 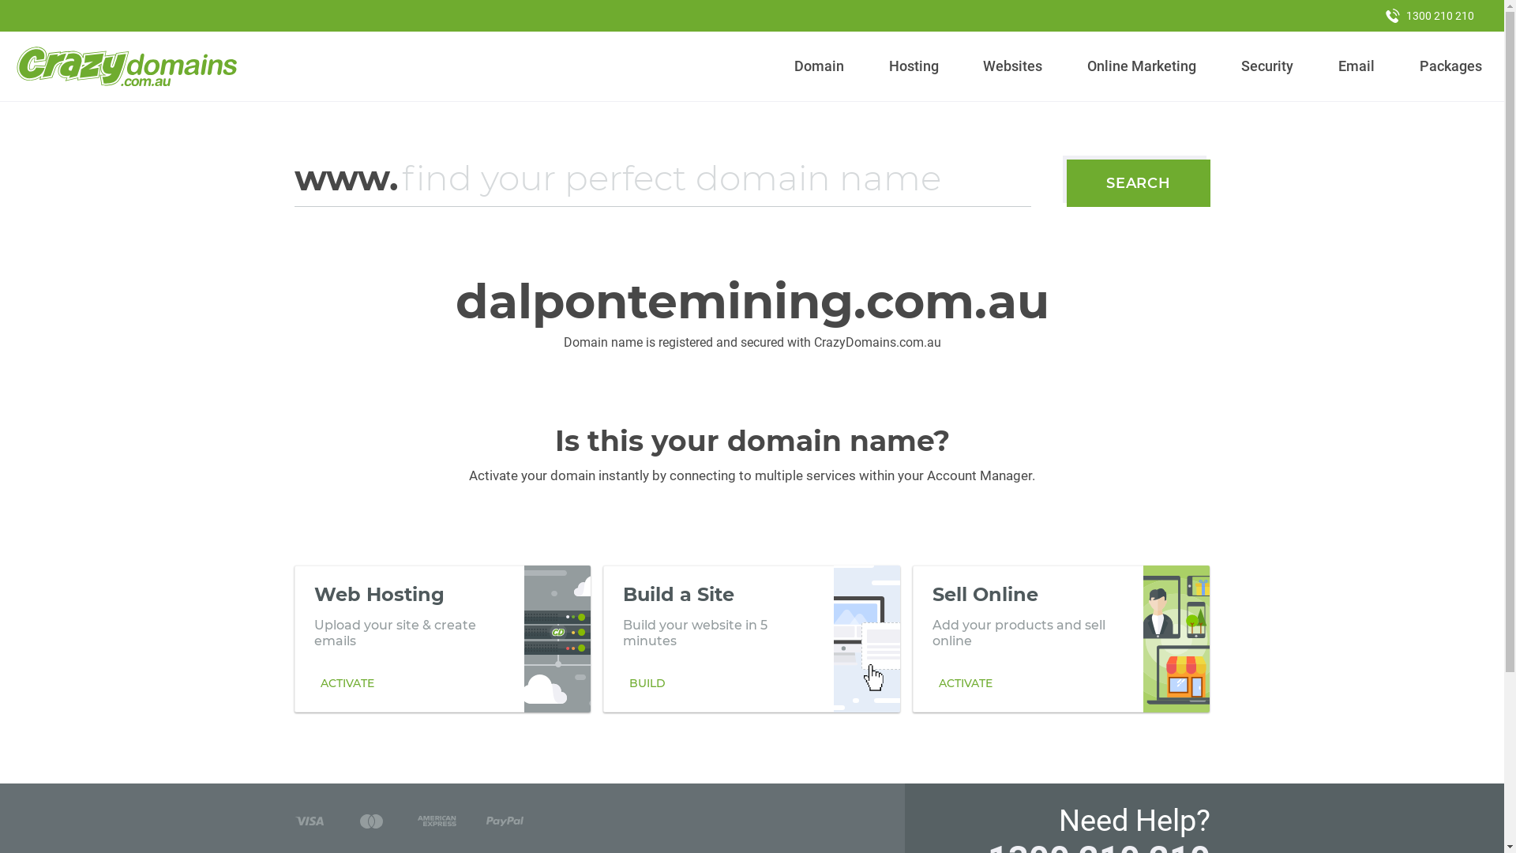 I want to click on SEARCH, so click(x=1139, y=183).